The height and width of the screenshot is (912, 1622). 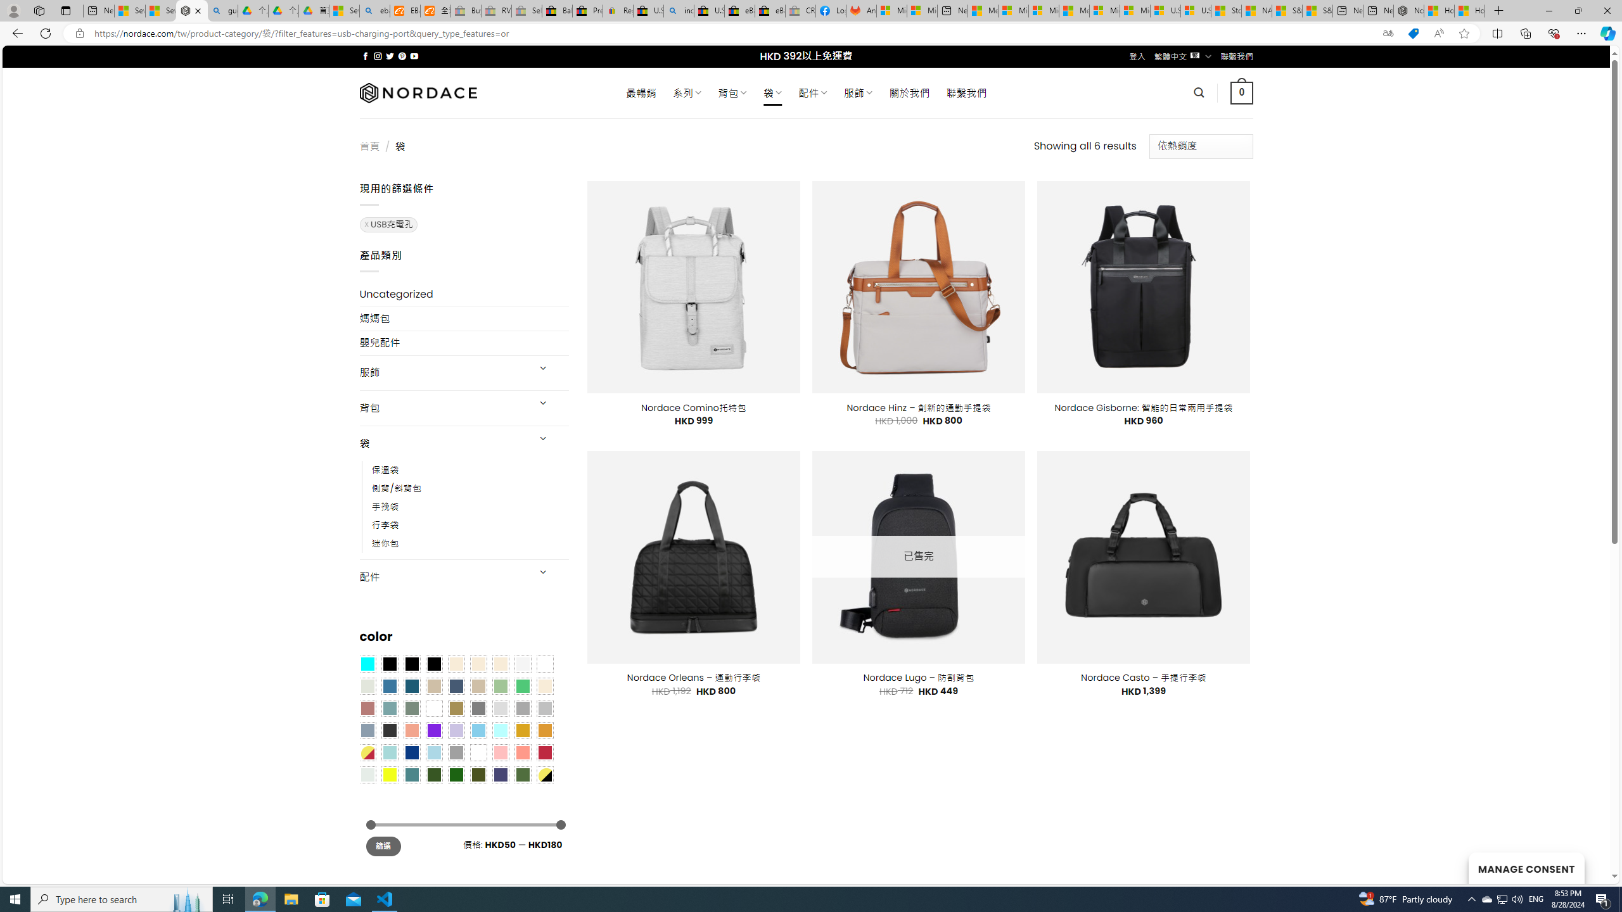 What do you see at coordinates (527, 11) in the screenshot?
I see `Sell worldwide with eBay - Sleeping` at bounding box center [527, 11].